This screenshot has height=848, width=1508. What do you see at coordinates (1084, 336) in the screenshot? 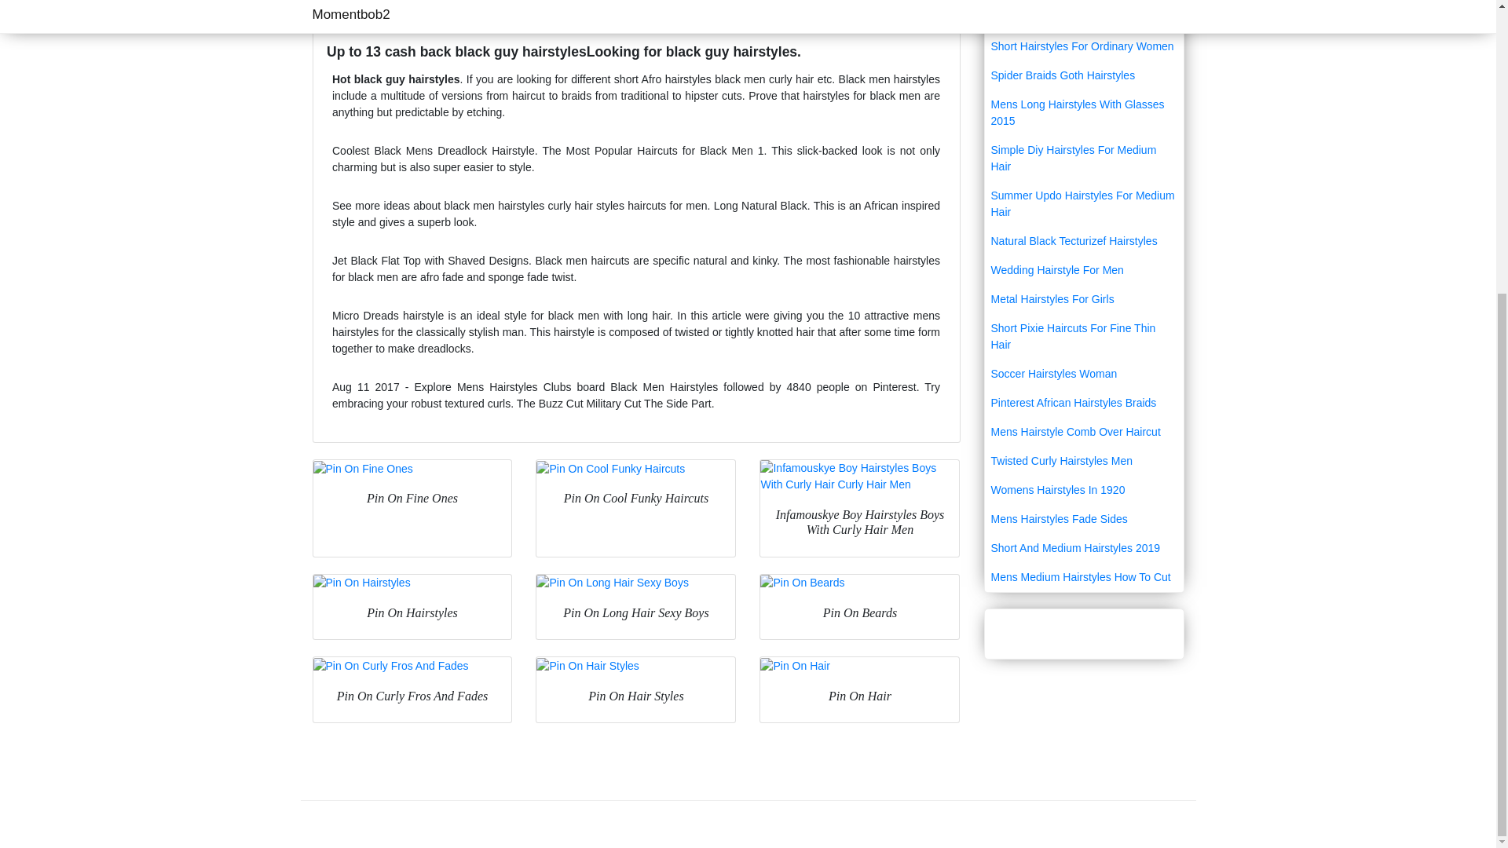
I see `Short Pixie Haircuts For Fine Thin Hair` at bounding box center [1084, 336].